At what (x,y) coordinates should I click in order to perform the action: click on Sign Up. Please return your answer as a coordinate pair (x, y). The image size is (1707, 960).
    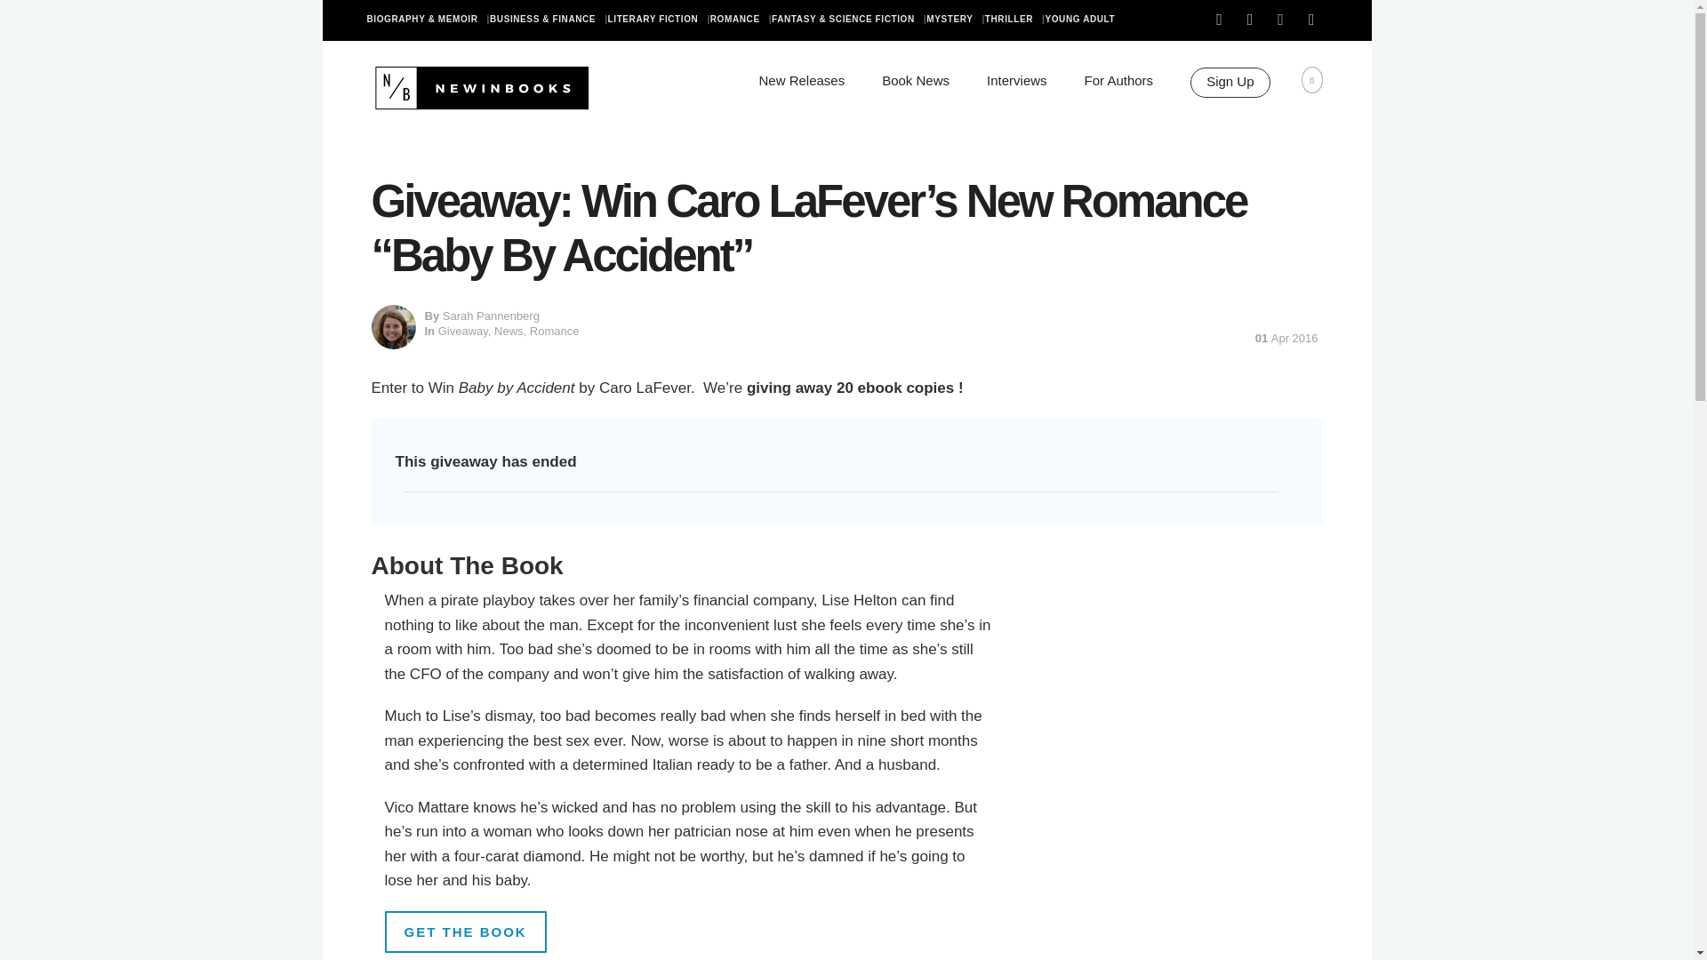
    Looking at the image, I should click on (1230, 82).